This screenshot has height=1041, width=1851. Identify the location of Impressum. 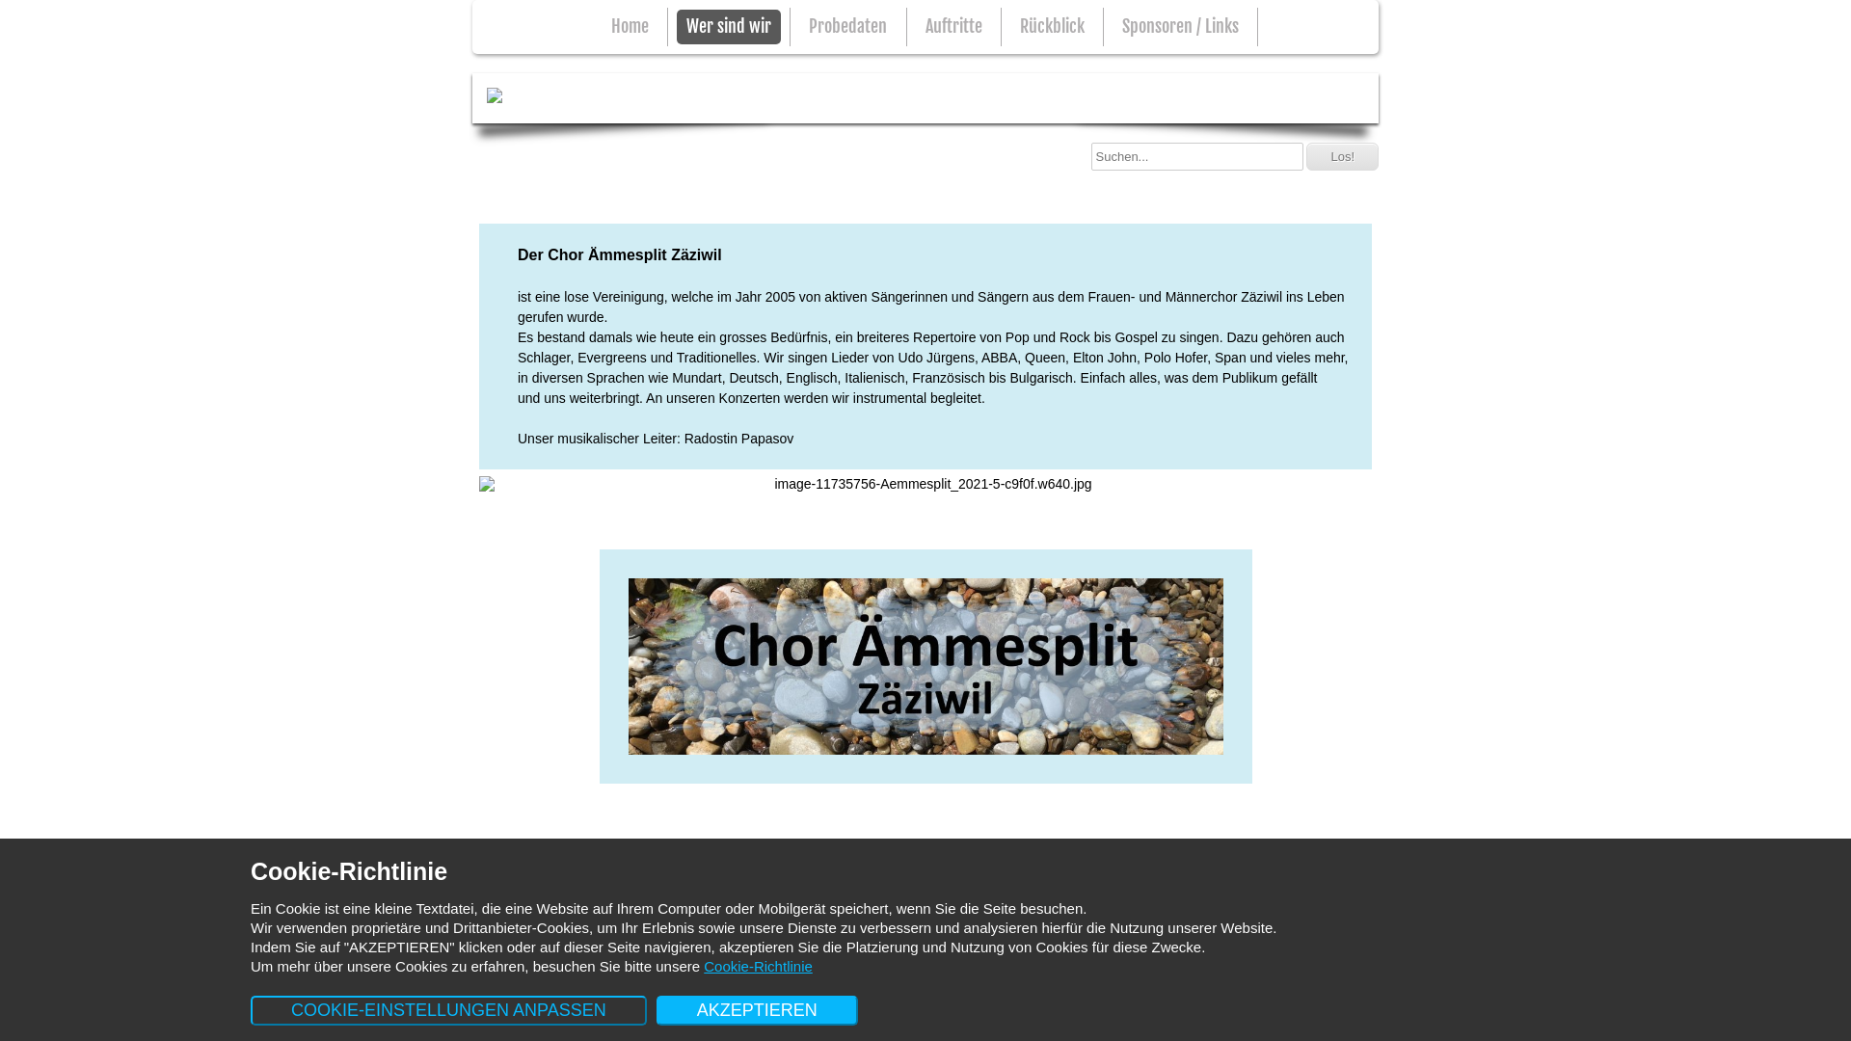
(520, 941).